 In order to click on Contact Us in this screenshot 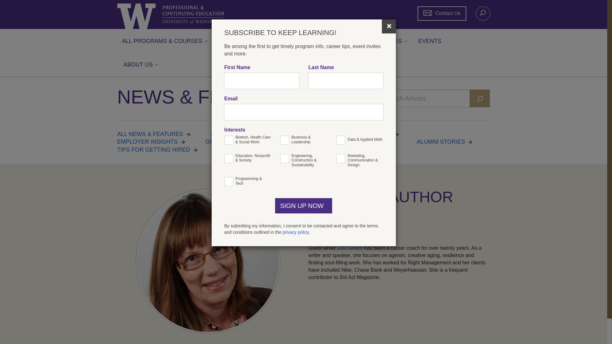, I will do `click(442, 13)`.